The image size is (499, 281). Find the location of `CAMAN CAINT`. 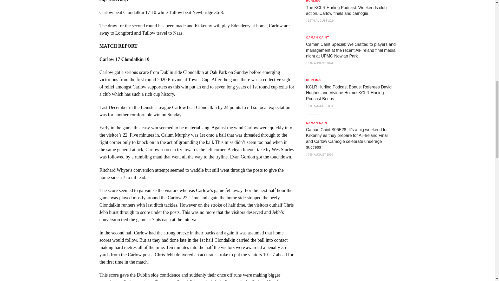

CAMAN CAINT is located at coordinates (318, 37).